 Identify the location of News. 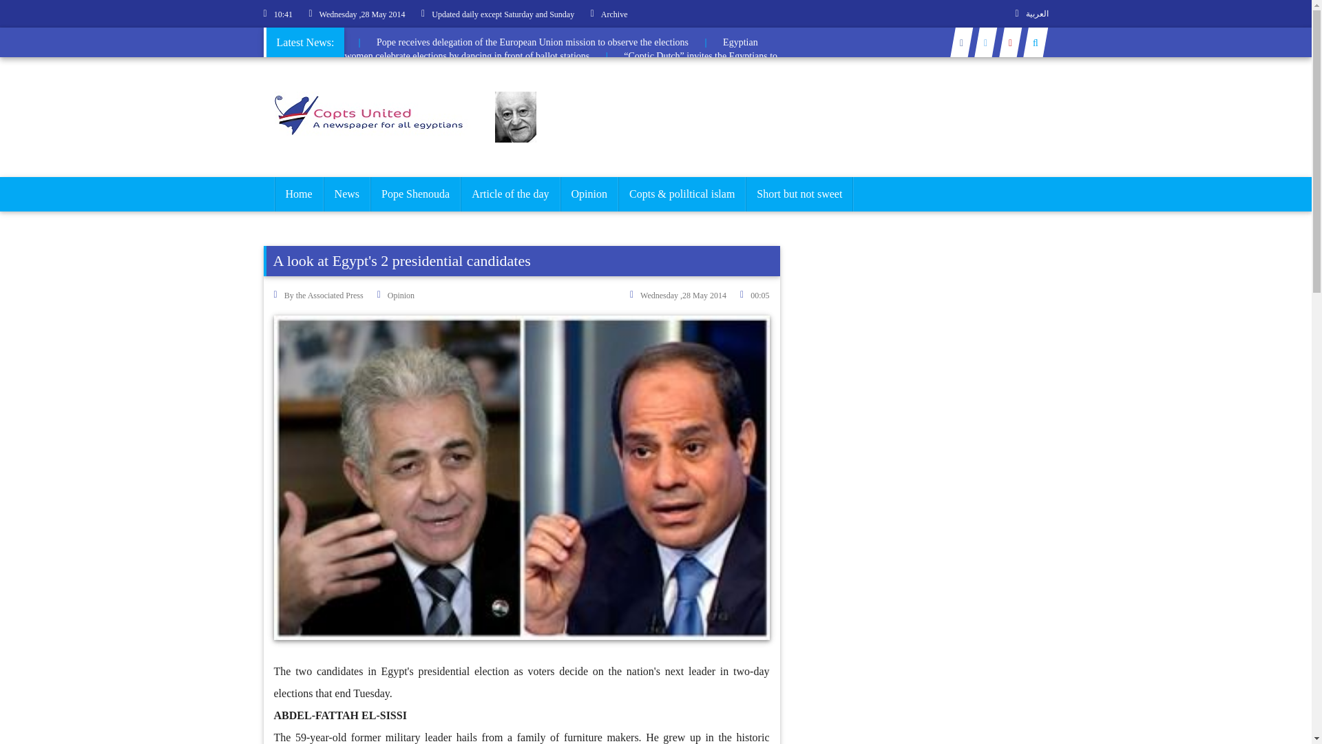
(347, 194).